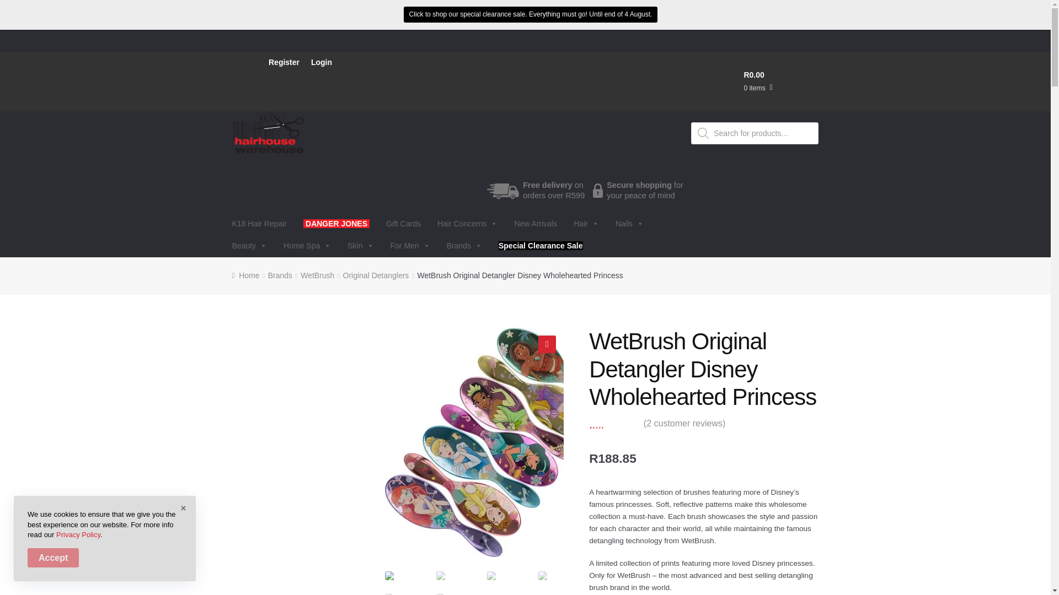 This screenshot has height=595, width=1059. I want to click on Hair, so click(586, 223).